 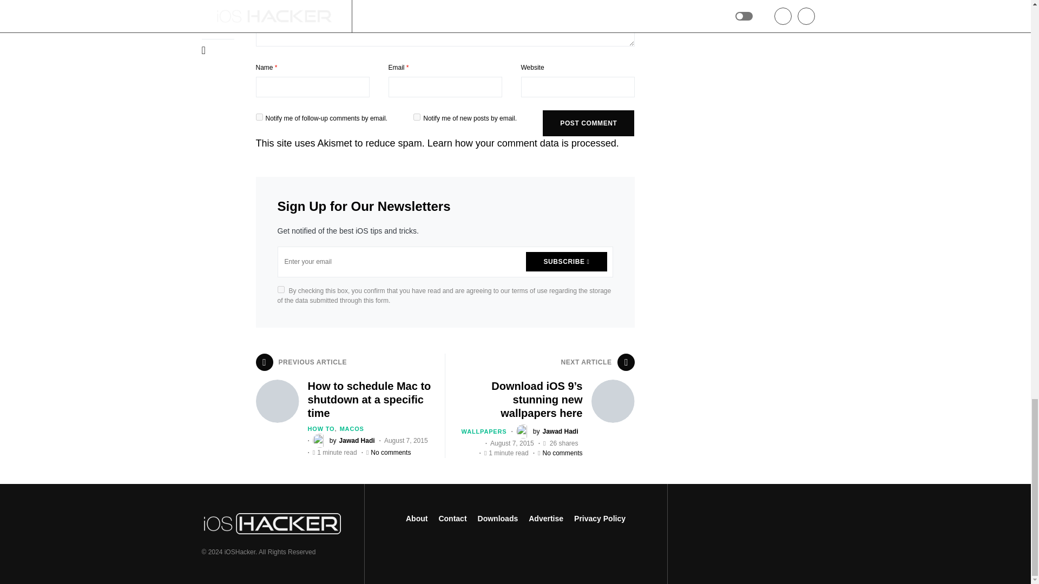 I want to click on View all posts by Jawad Hadi, so click(x=548, y=432).